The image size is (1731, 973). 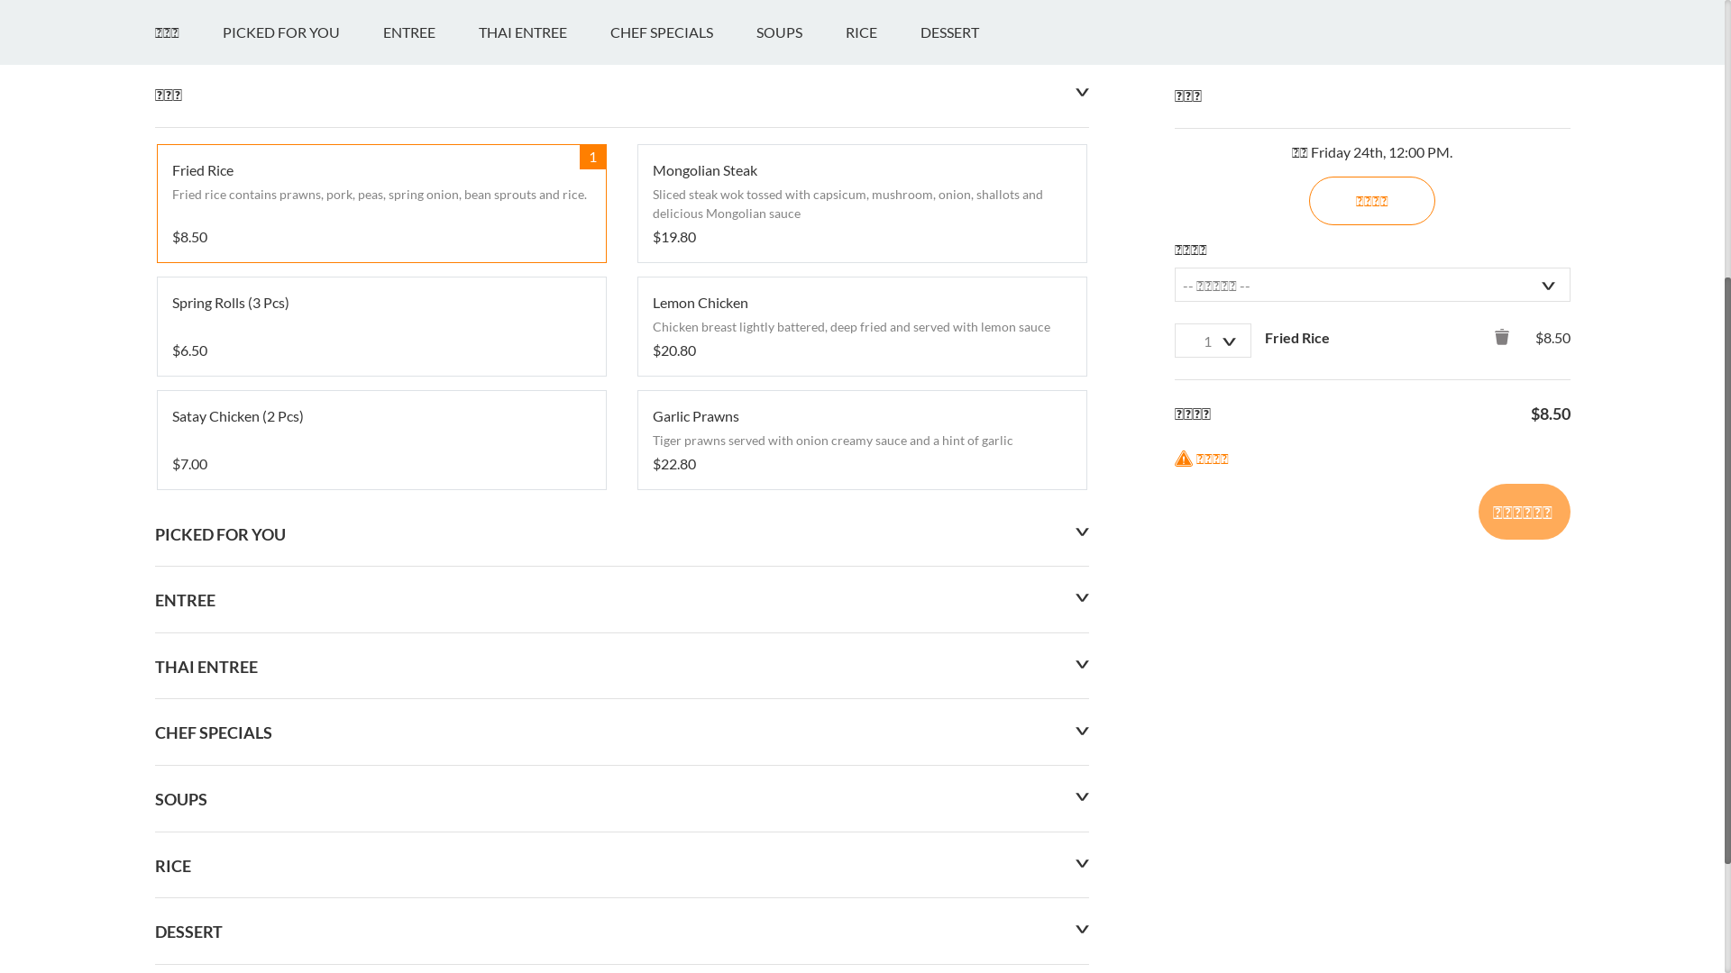 I want to click on PICKED FOR YOU, so click(x=301, y=493).